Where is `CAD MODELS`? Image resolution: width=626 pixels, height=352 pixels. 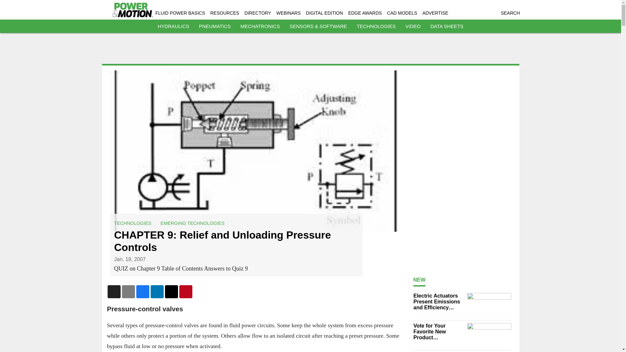
CAD MODELS is located at coordinates (402, 13).